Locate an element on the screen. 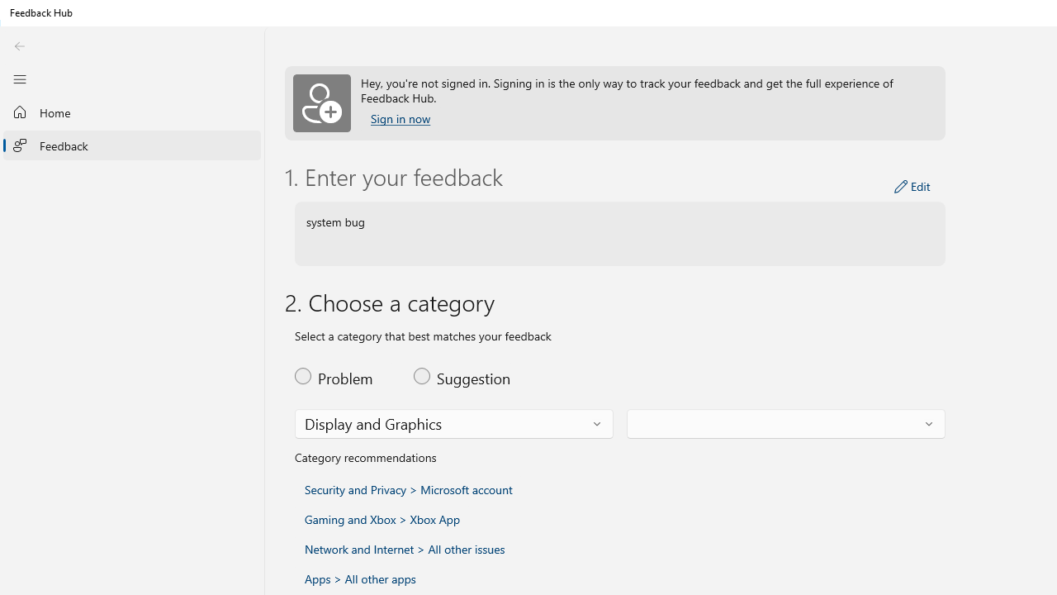 The image size is (1057, 595). Edit your feedback details is located at coordinates (912, 187).